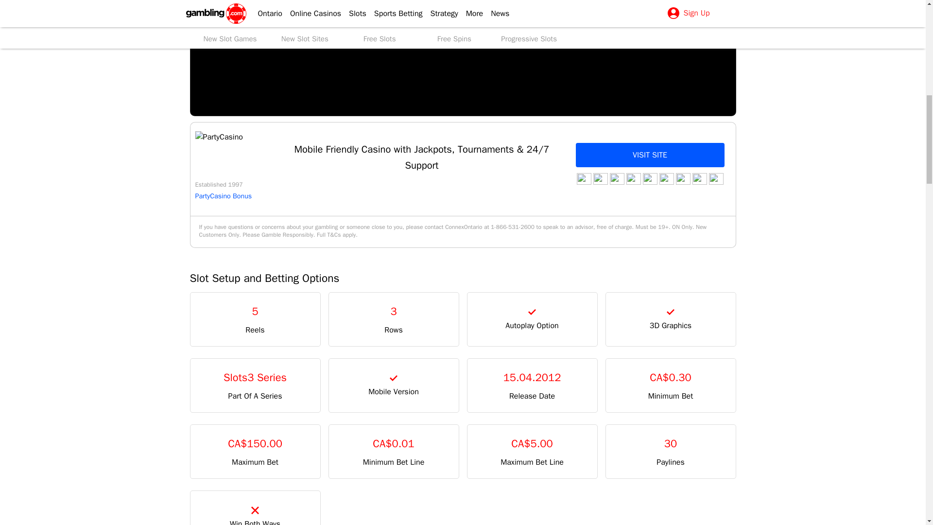 The image size is (933, 525). What do you see at coordinates (715, 179) in the screenshot?
I see `Visa Electron` at bounding box center [715, 179].